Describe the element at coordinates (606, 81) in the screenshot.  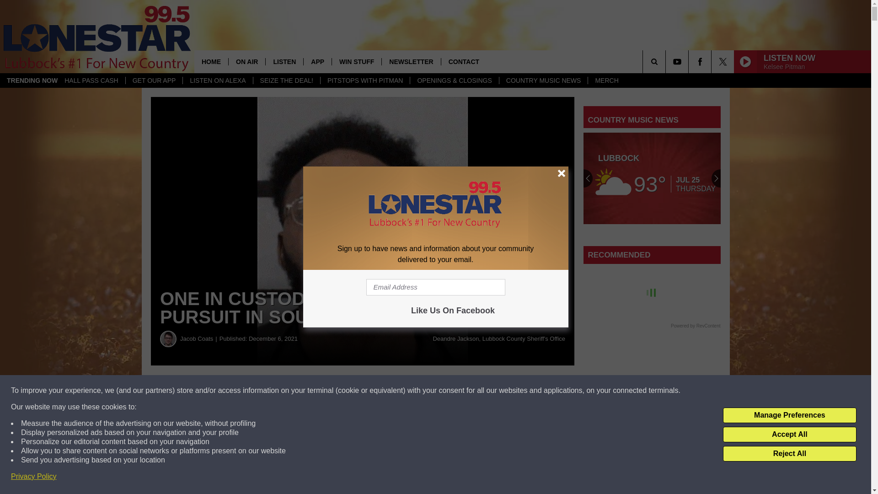
I see `MERCH` at that location.